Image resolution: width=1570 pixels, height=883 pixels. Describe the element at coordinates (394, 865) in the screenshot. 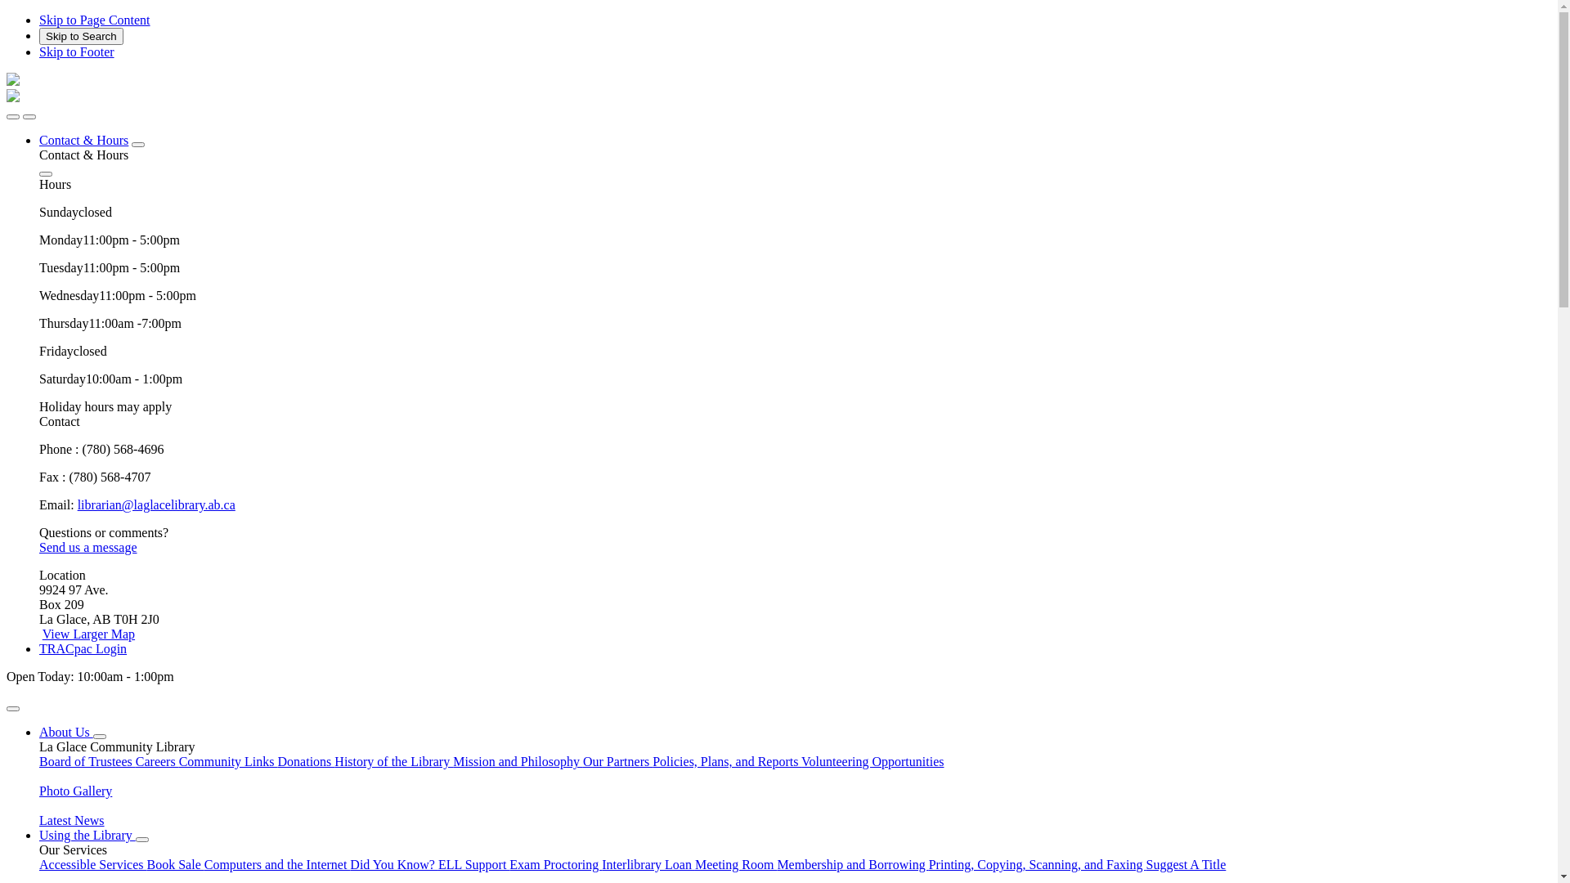

I see `Did You Know?` at that location.